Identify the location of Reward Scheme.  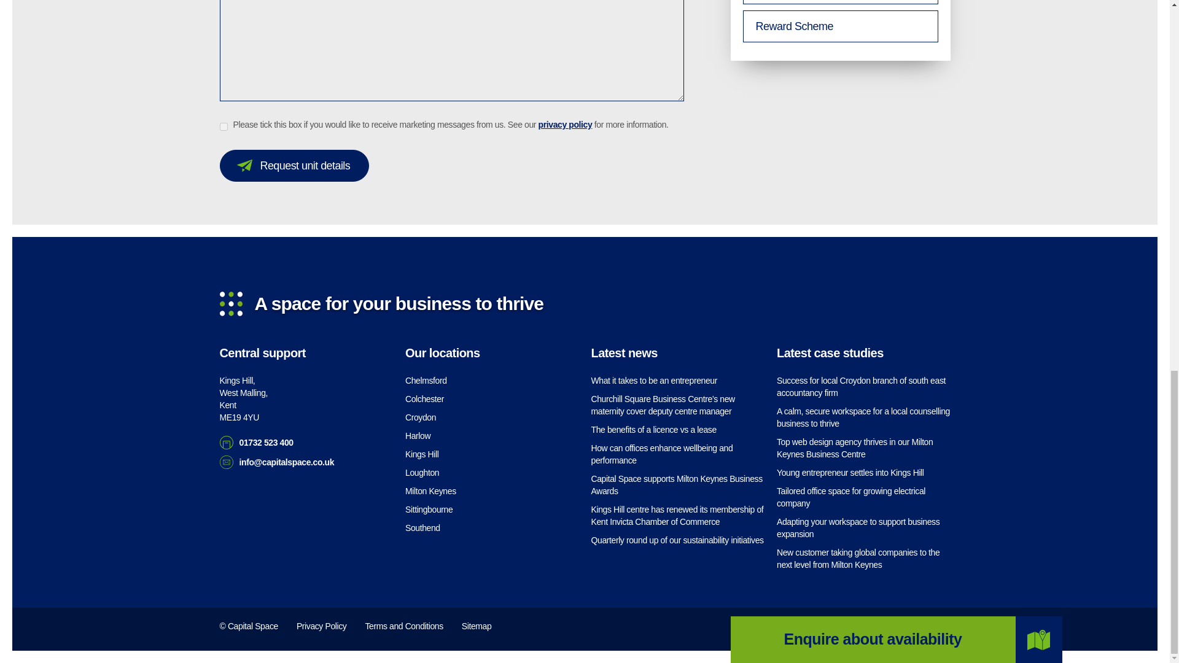
(840, 26).